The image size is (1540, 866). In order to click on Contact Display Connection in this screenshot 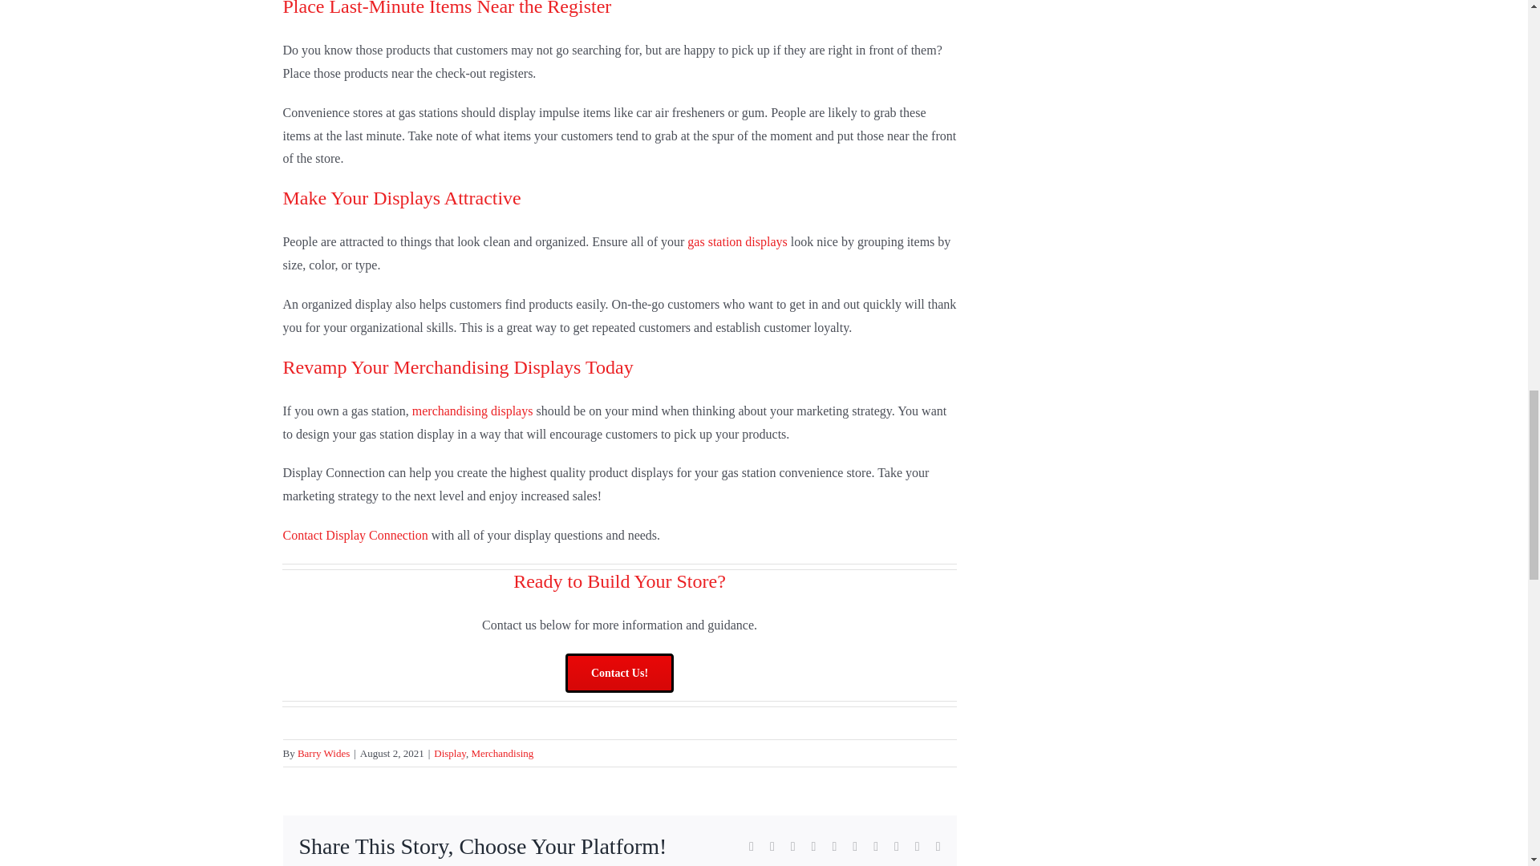, I will do `click(355, 535)`.